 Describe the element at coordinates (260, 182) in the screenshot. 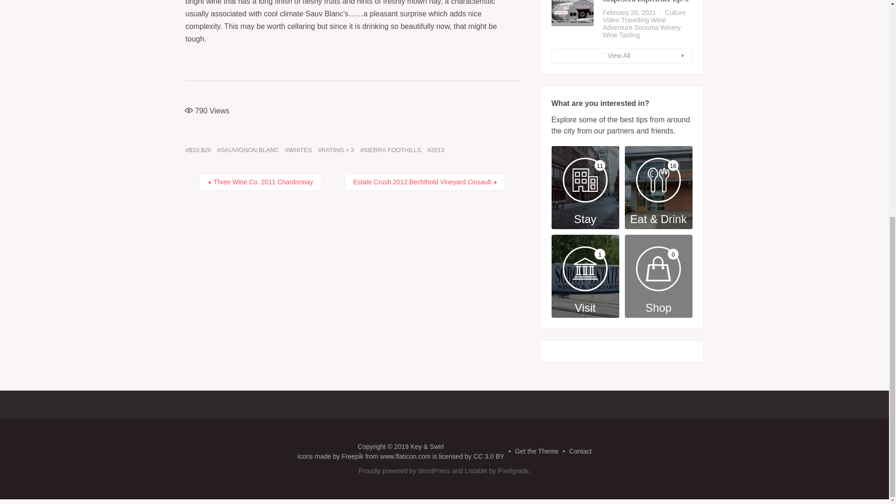

I see `Three Wine Co. 2011 Chardonnay` at that location.